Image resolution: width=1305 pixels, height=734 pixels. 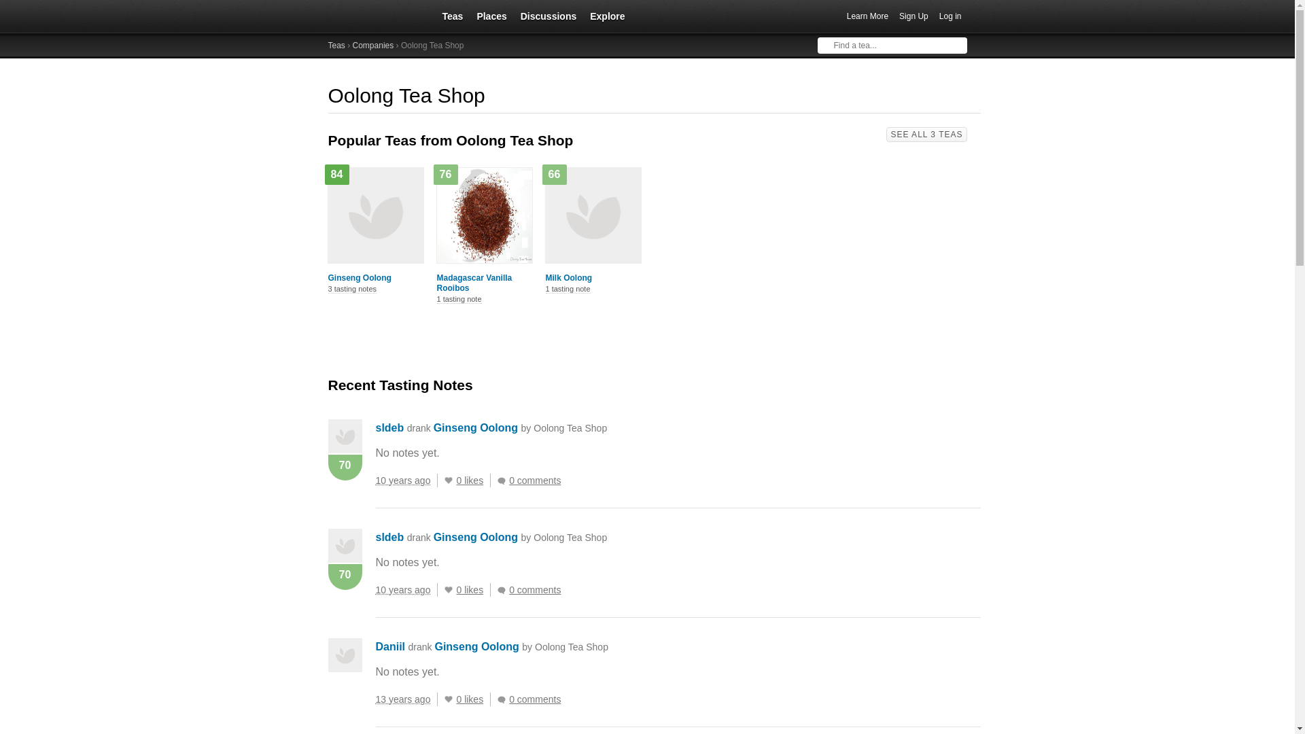 What do you see at coordinates (402, 699) in the screenshot?
I see `2011-07-12T16:27:40Z` at bounding box center [402, 699].